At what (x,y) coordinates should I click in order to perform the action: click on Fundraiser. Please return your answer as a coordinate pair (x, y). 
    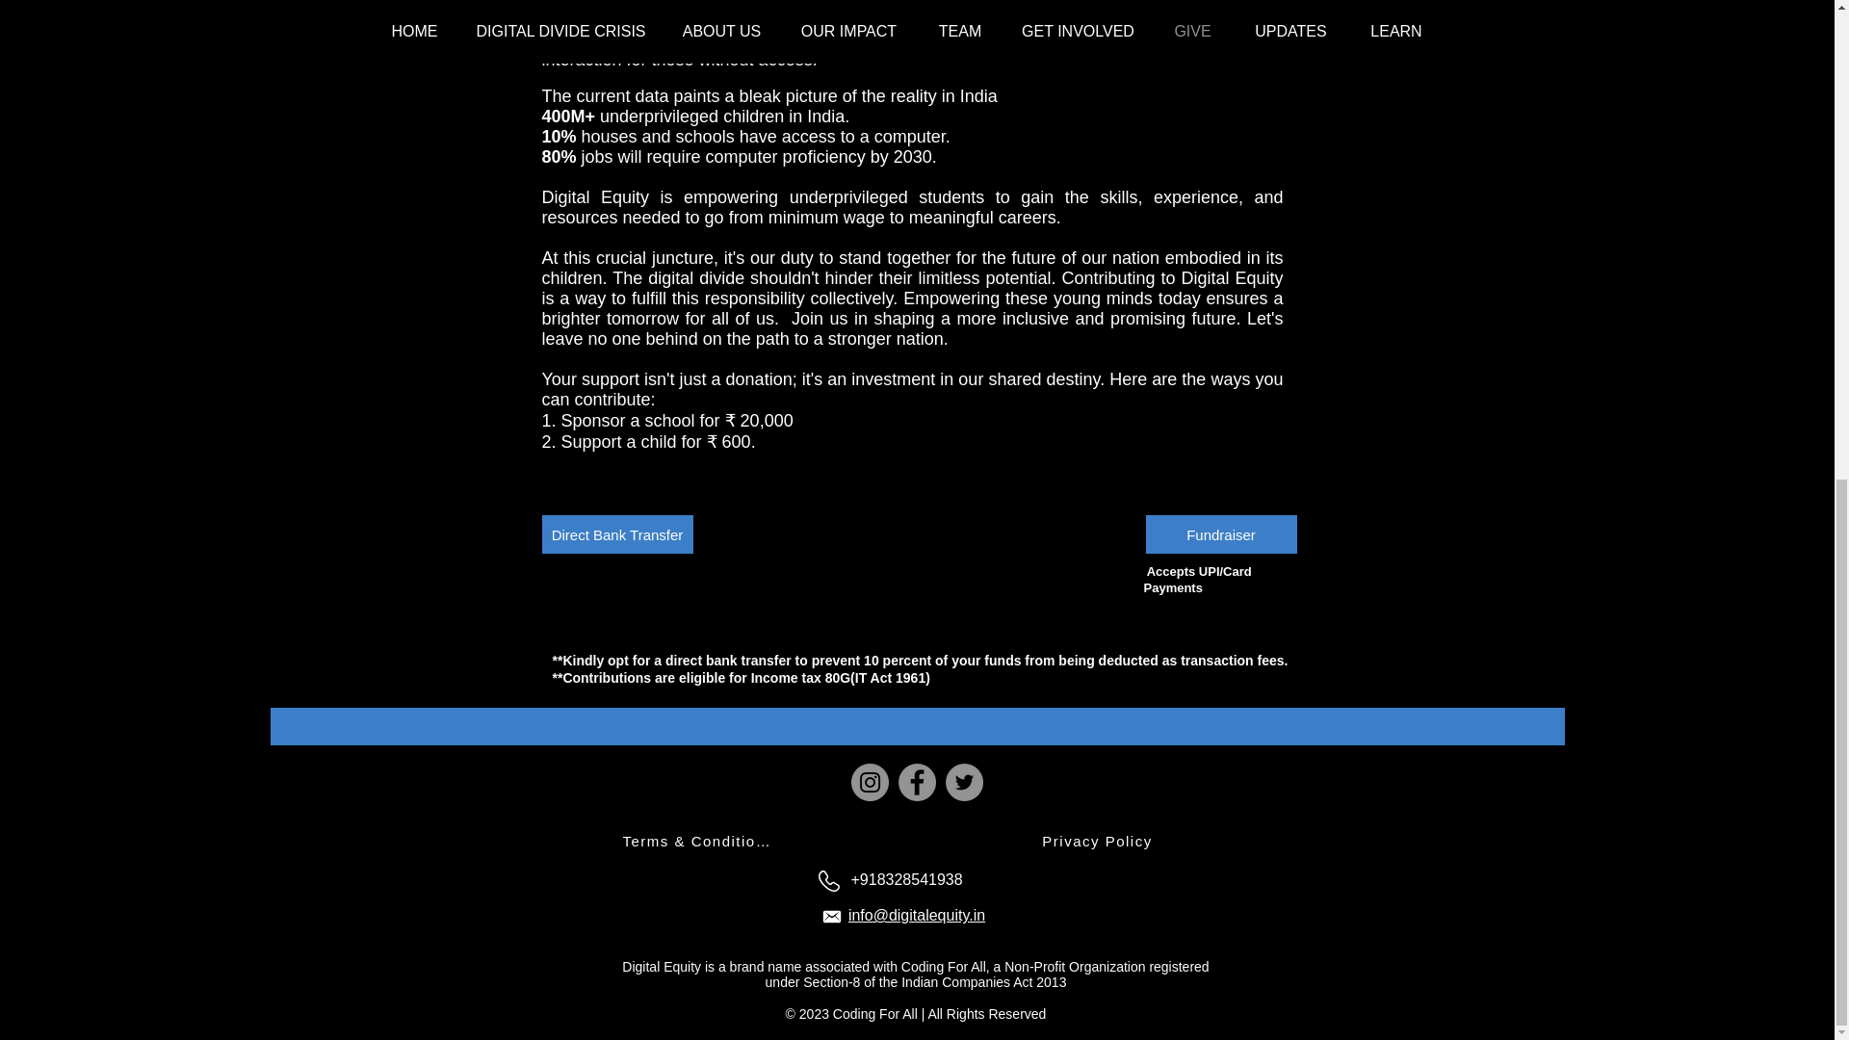
    Looking at the image, I should click on (1221, 533).